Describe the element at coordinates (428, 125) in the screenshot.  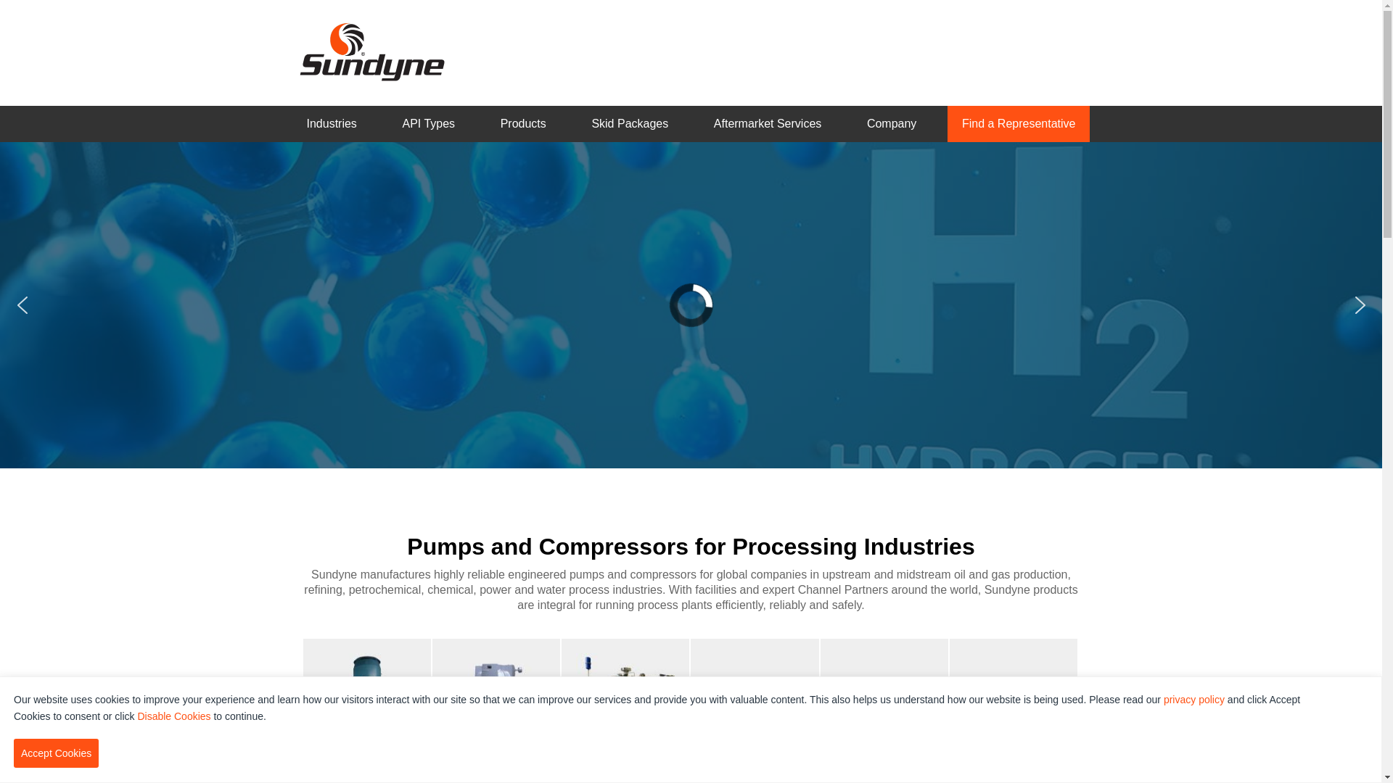
I see `API Types` at that location.